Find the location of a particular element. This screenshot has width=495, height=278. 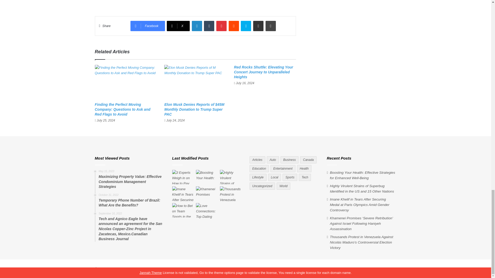

LinkedIn is located at coordinates (197, 26).